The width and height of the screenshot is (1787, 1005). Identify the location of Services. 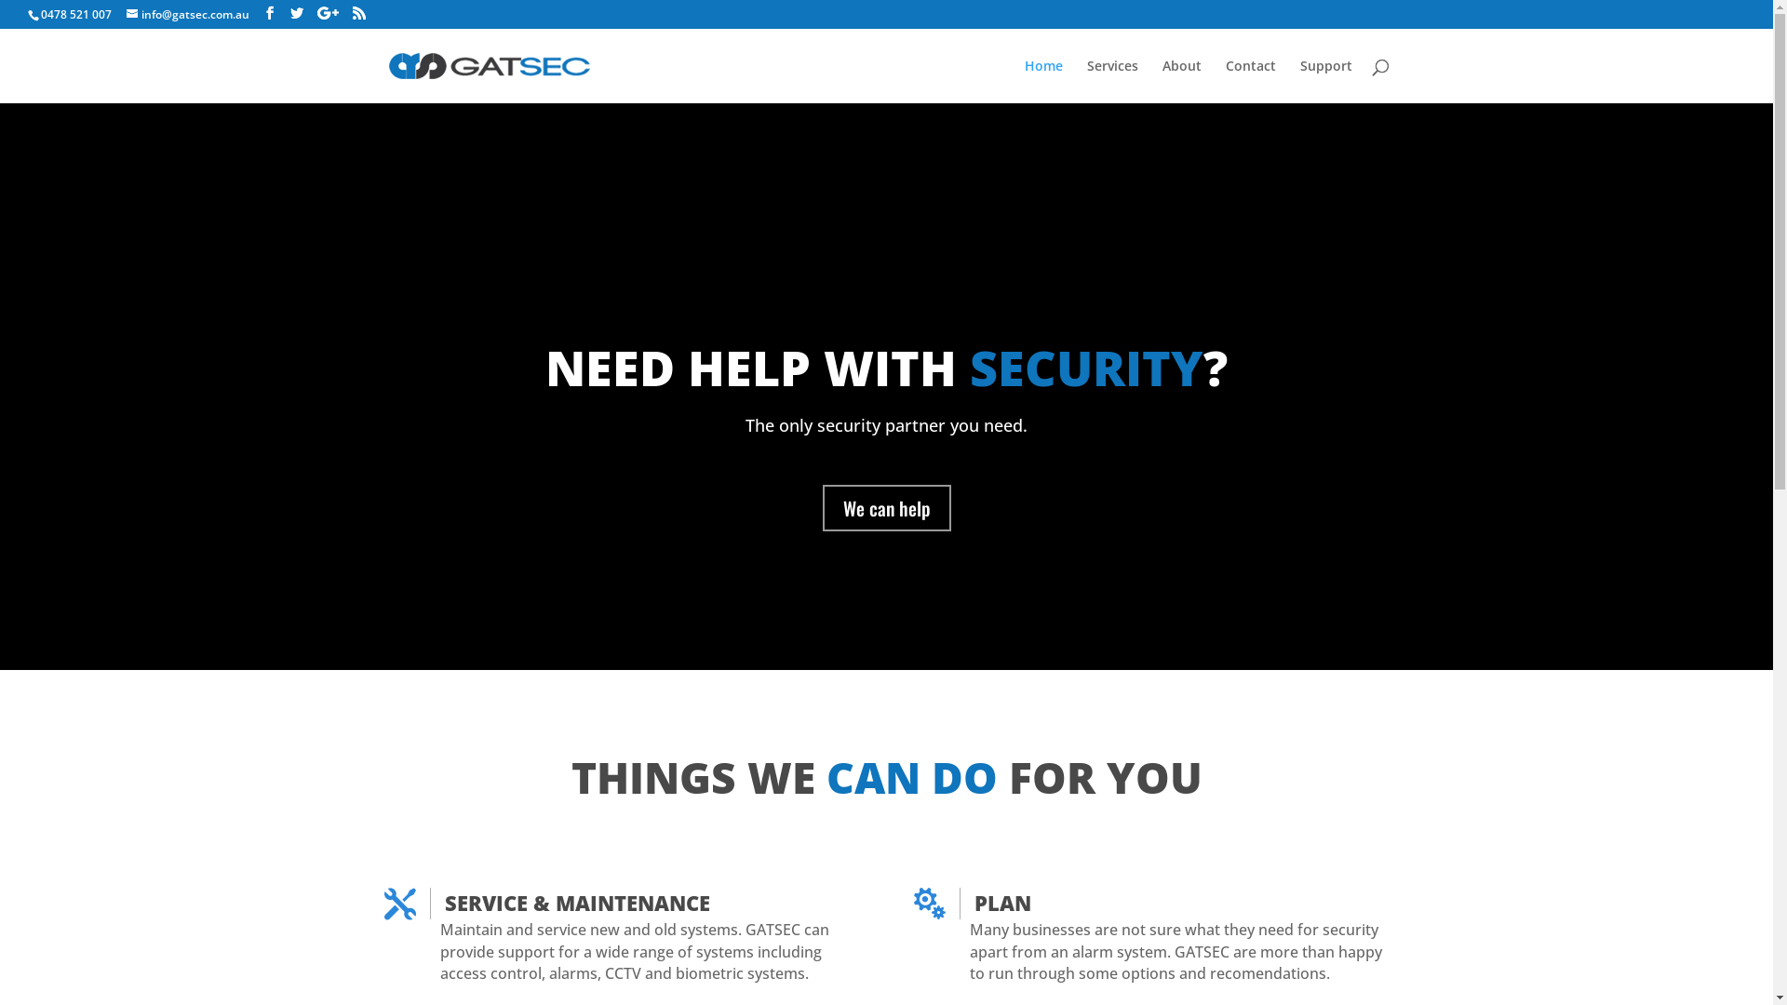
(1113, 82).